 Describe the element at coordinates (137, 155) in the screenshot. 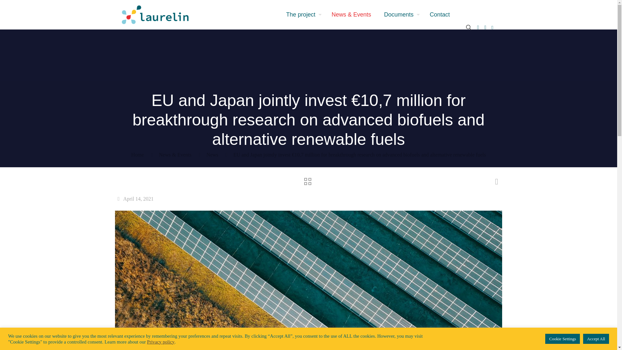

I see `Home` at that location.